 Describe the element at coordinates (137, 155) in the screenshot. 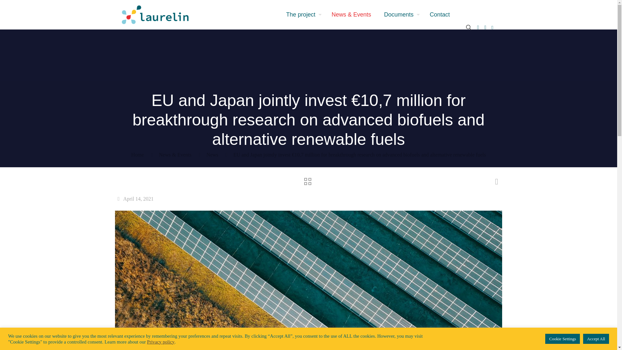

I see `Home` at that location.